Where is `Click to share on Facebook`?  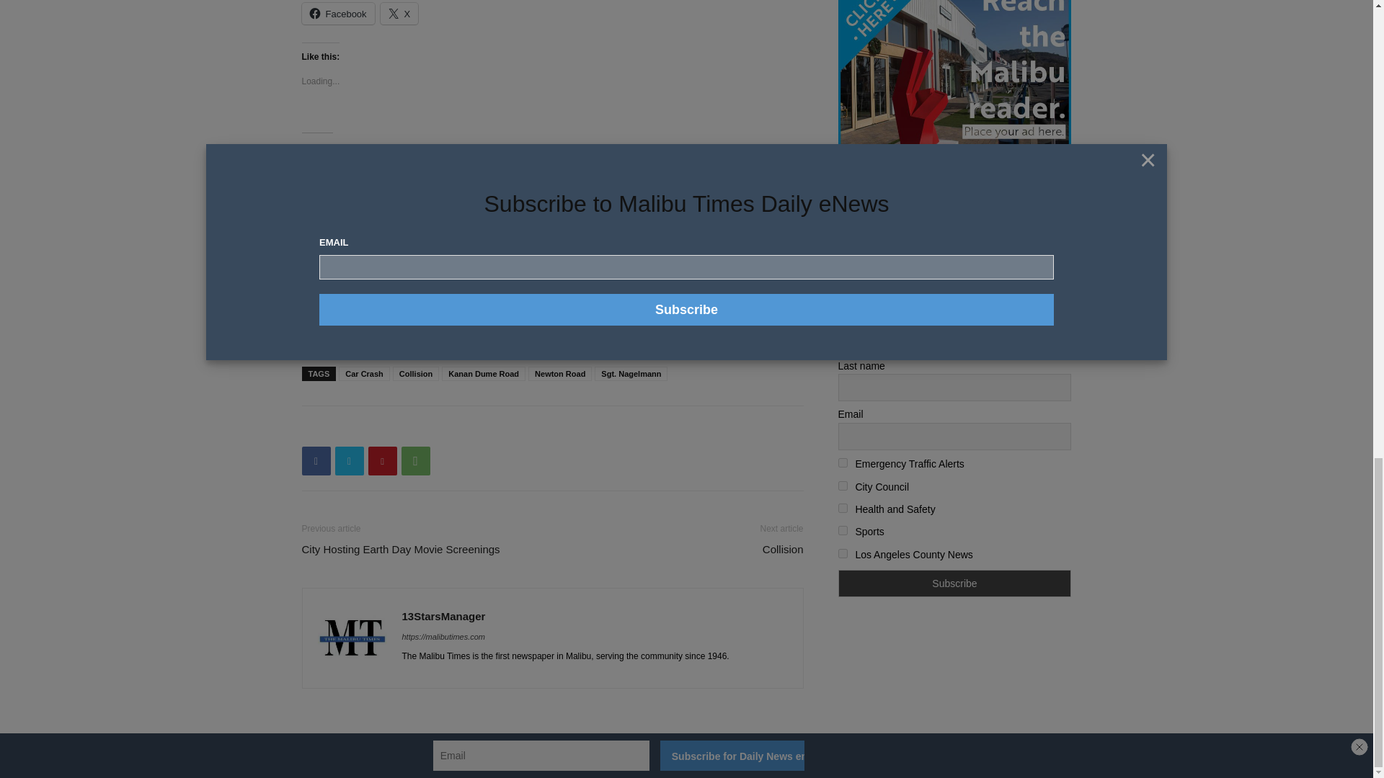
Click to share on Facebook is located at coordinates (337, 13).